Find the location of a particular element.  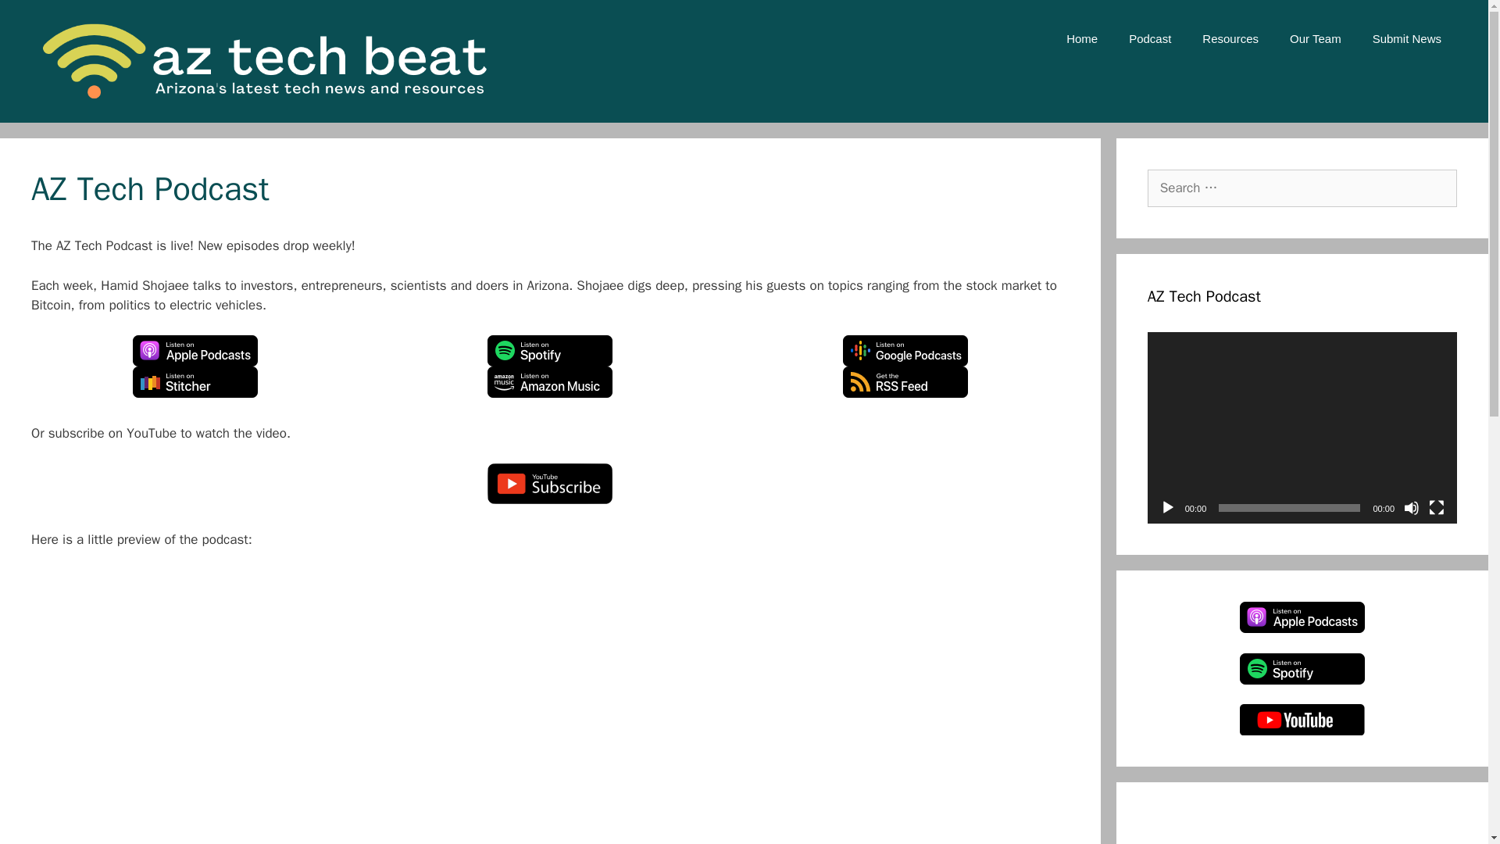

Podcast is located at coordinates (1149, 39).